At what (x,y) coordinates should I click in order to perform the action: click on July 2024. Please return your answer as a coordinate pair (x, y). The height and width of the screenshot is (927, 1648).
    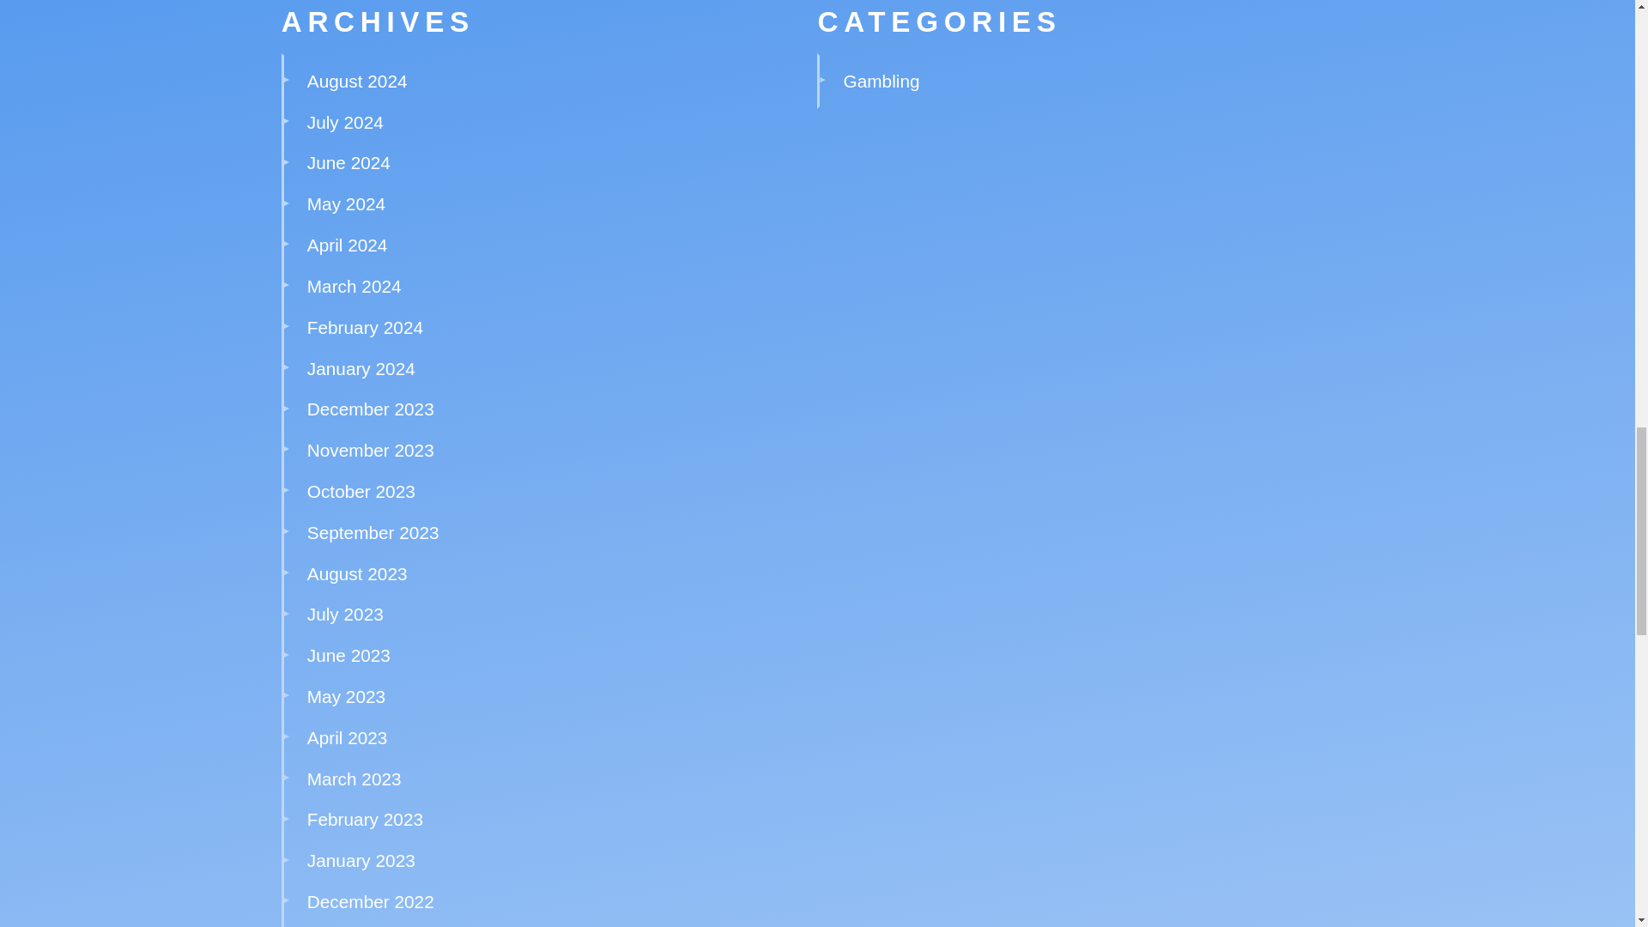
    Looking at the image, I should click on (345, 122).